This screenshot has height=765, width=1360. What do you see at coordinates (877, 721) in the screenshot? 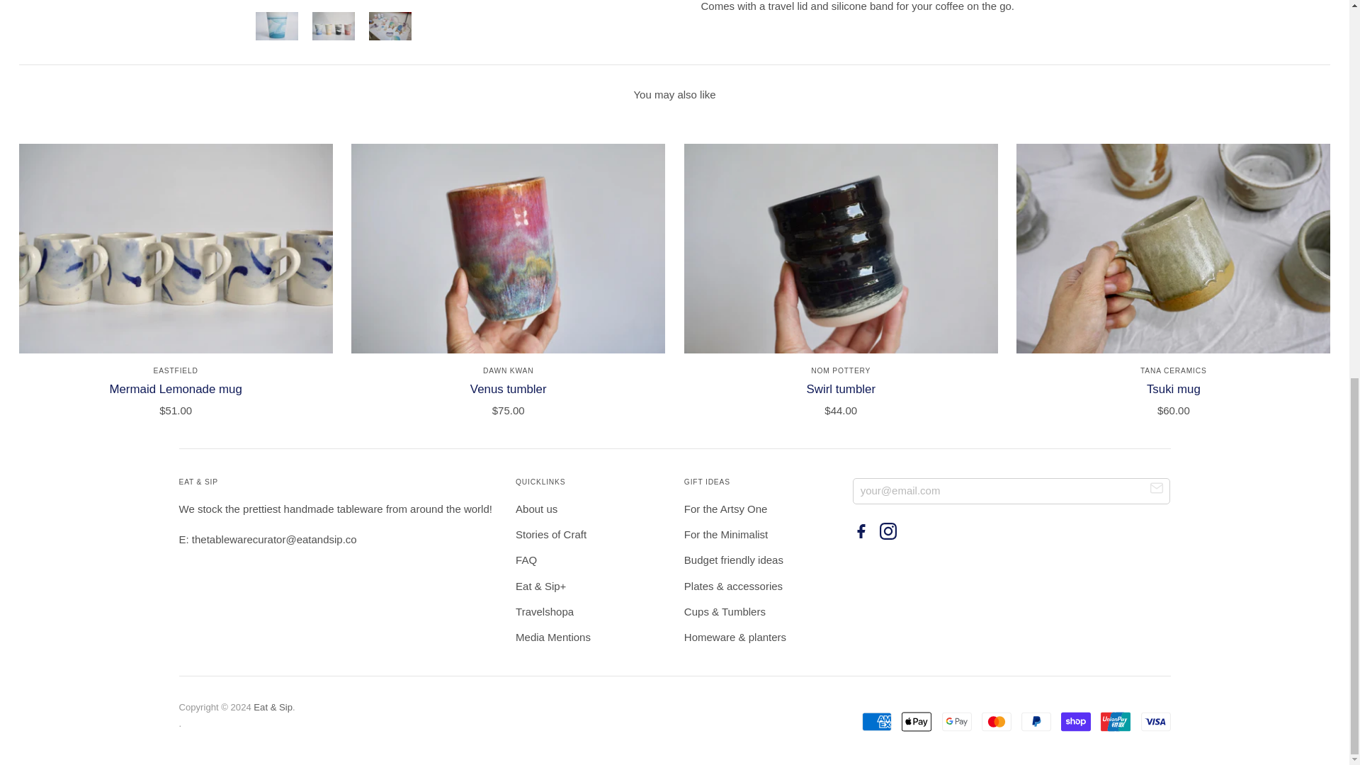
I see `American Express` at bounding box center [877, 721].